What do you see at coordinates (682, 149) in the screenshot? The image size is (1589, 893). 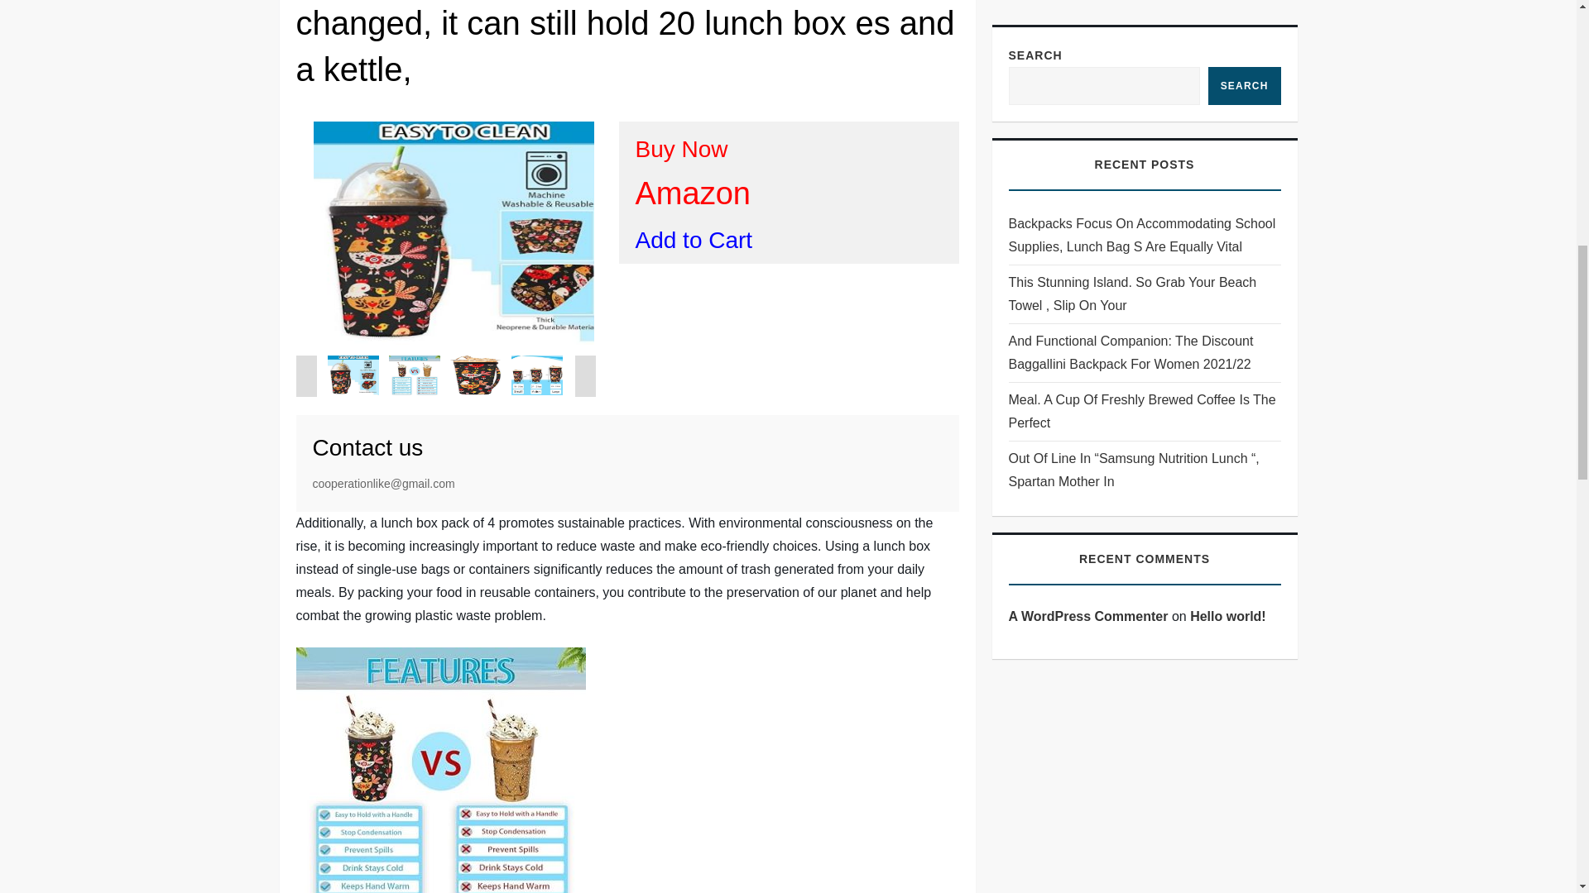 I see `Buy Now` at bounding box center [682, 149].